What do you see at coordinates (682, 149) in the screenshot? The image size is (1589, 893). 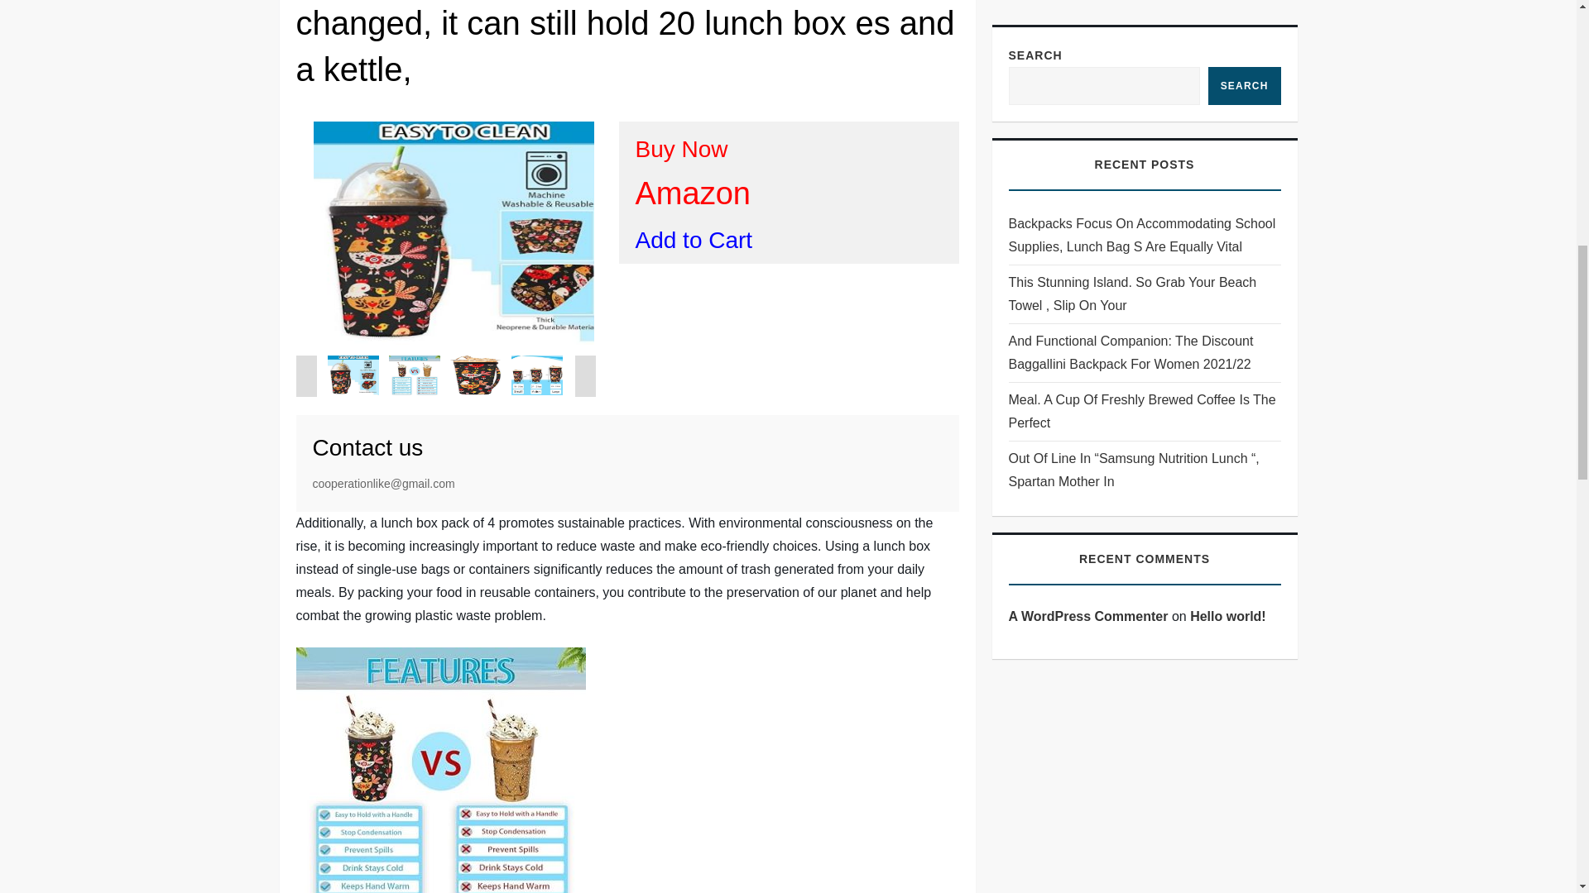 I see `Buy Now` at bounding box center [682, 149].